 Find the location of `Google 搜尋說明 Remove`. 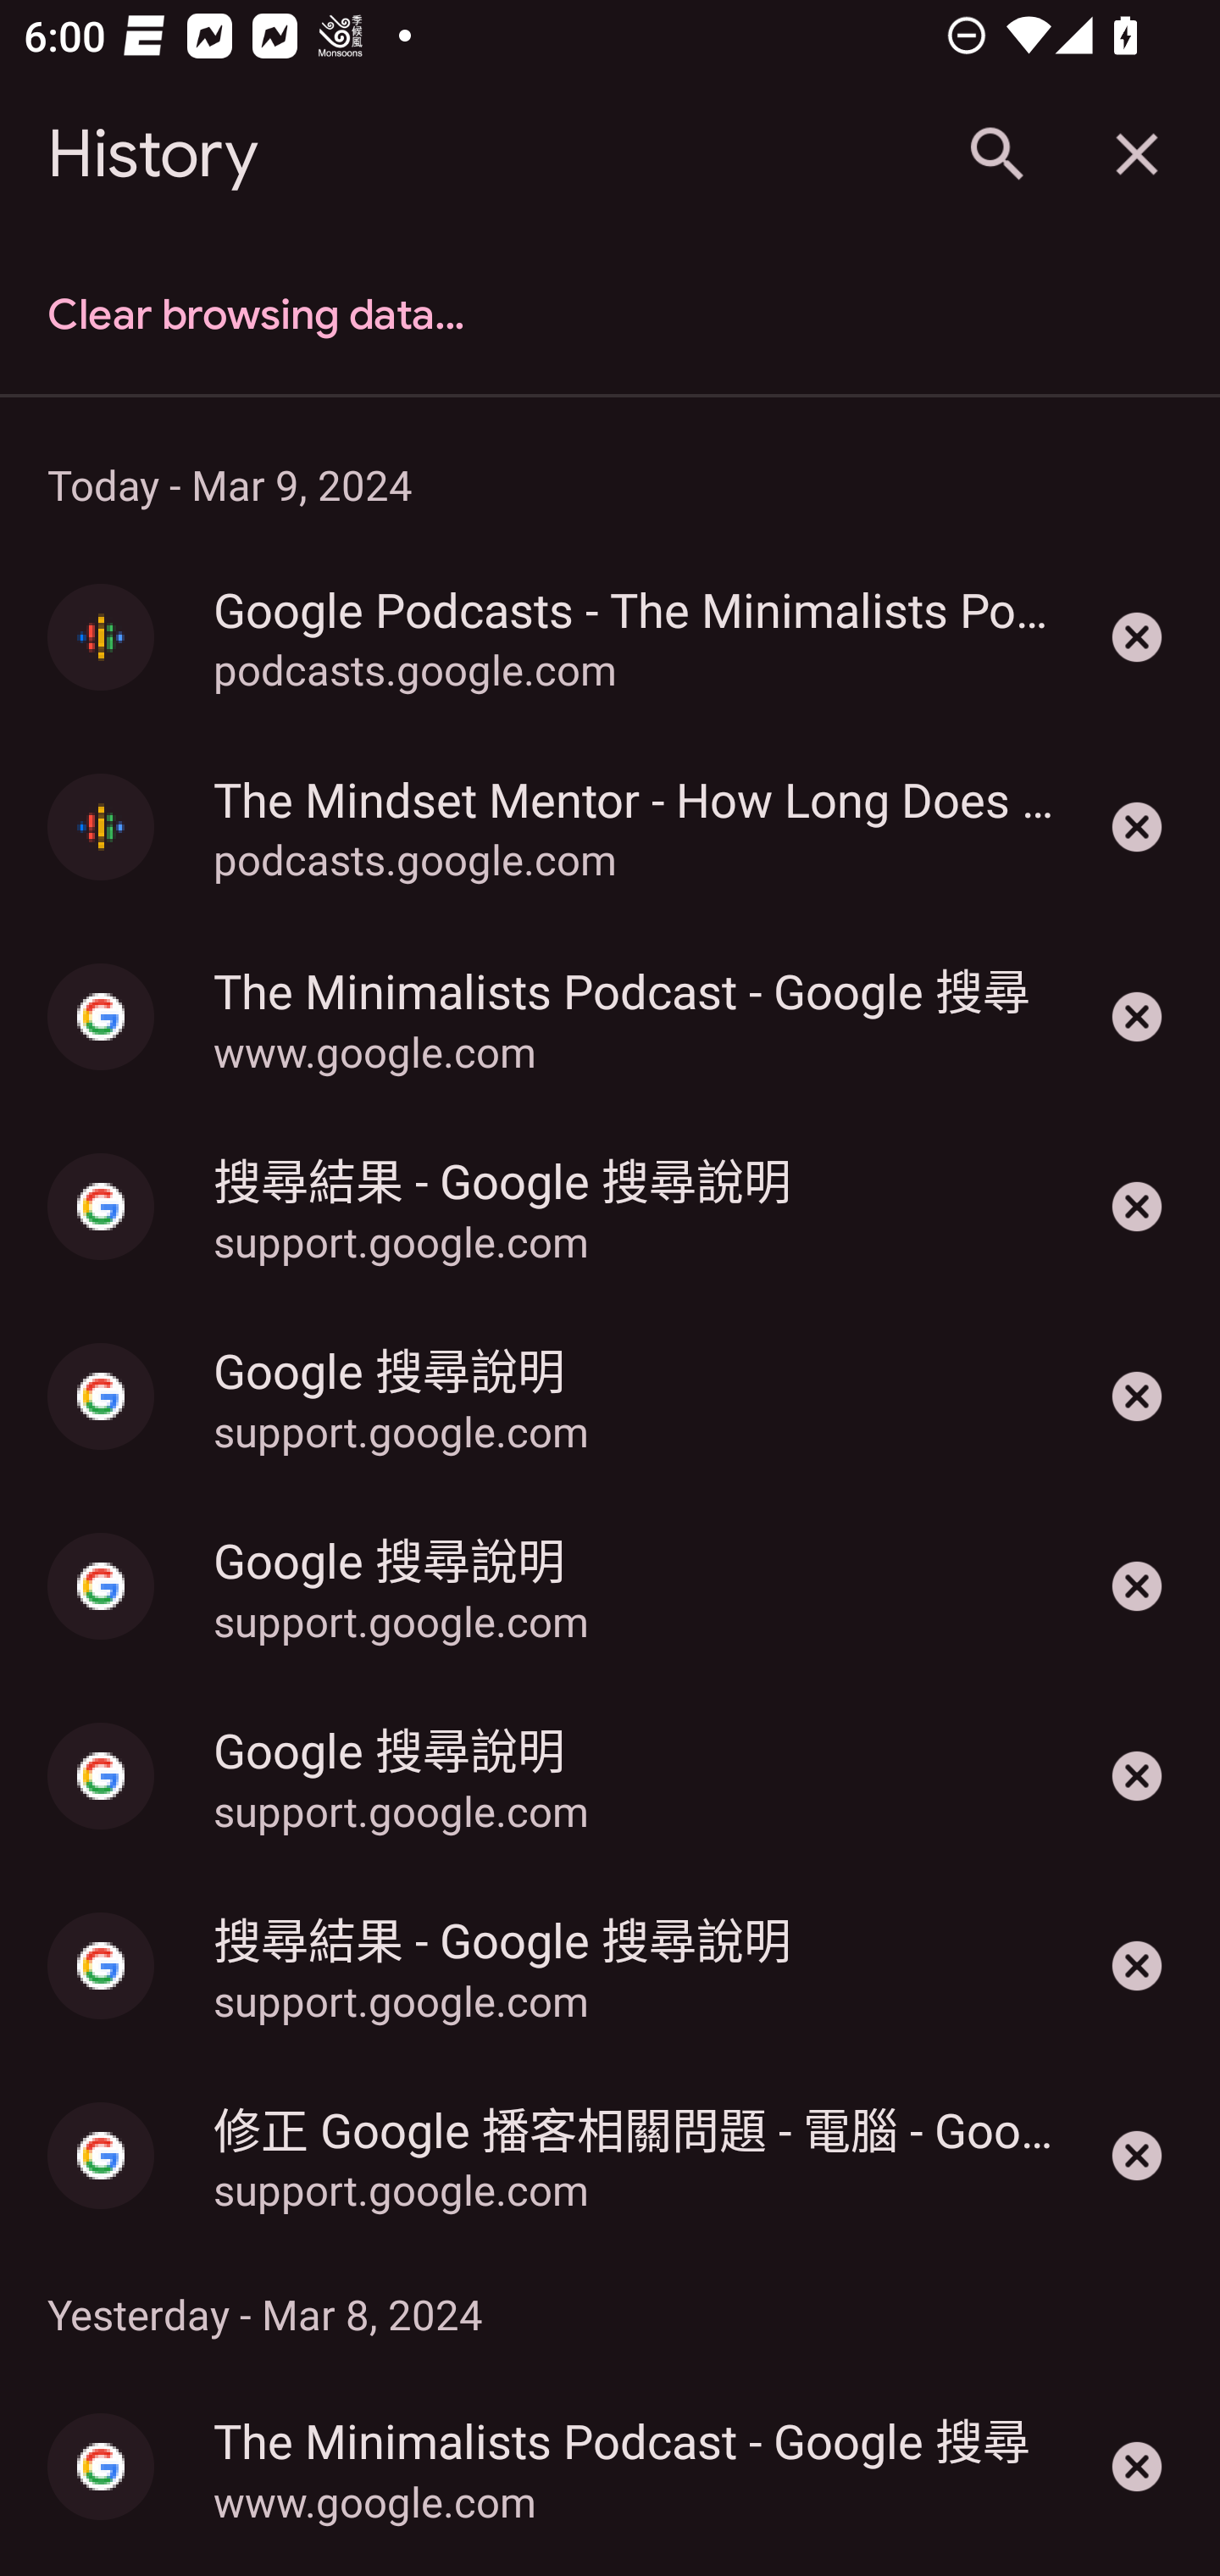

Google 搜尋說明 Remove is located at coordinates (1137, 1396).